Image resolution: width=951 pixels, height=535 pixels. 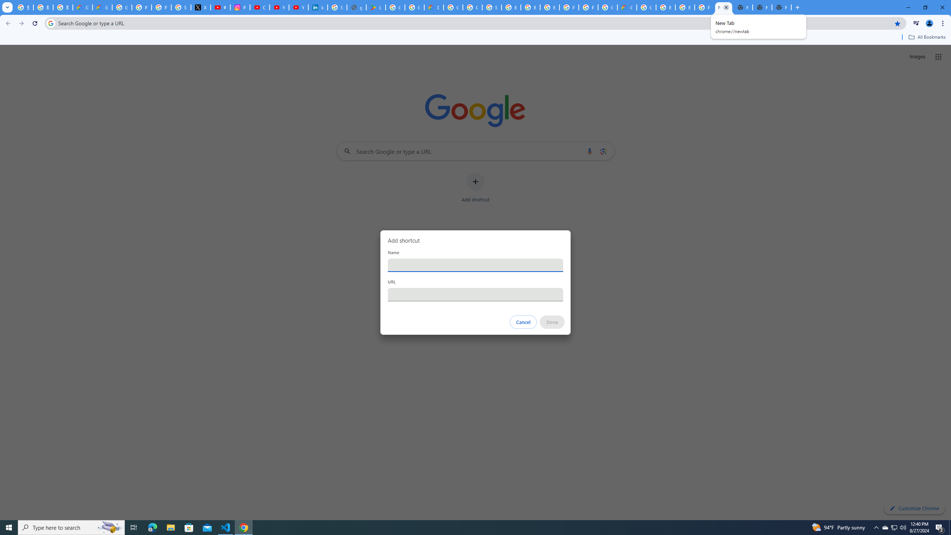 I want to click on Google Cloud Platform, so click(x=453, y=7).